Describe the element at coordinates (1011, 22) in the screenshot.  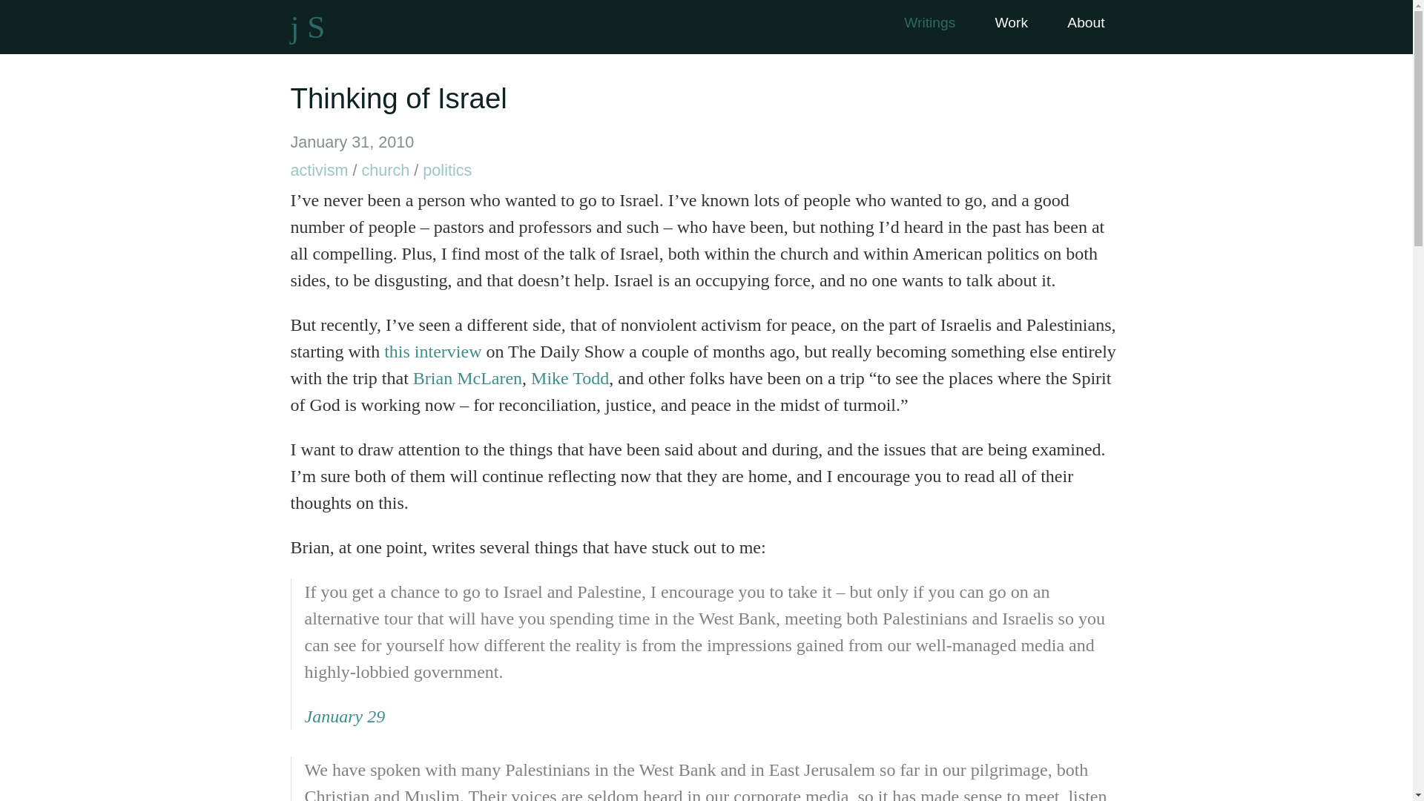
I see `Work` at that location.